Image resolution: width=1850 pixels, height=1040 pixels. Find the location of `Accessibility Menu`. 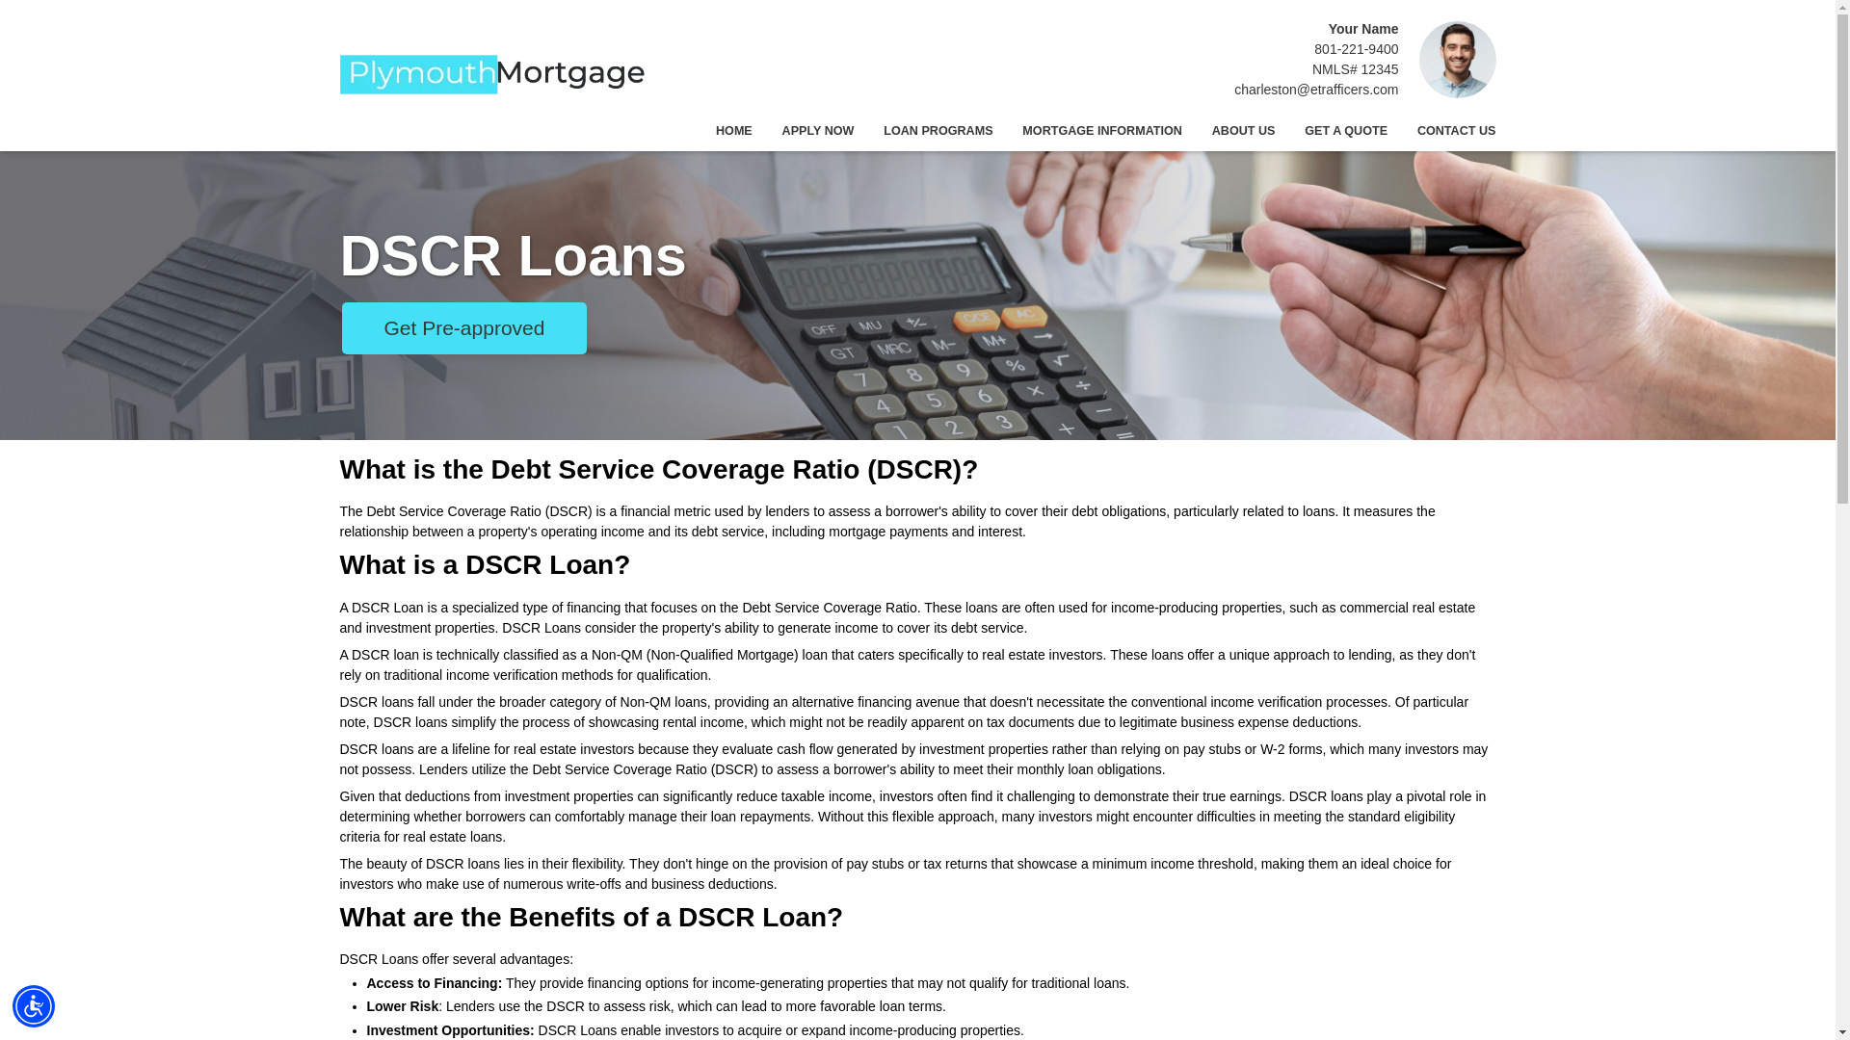

Accessibility Menu is located at coordinates (34, 1005).